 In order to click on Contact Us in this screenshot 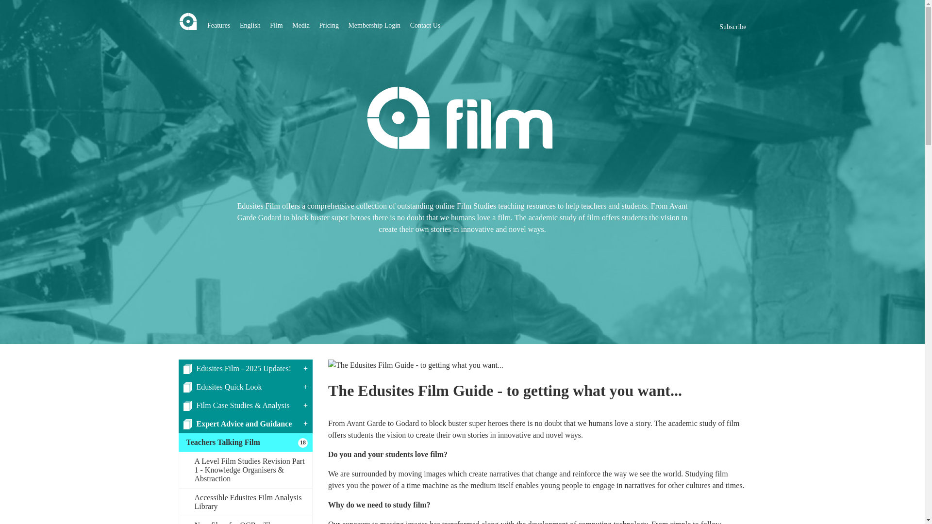, I will do `click(425, 25)`.